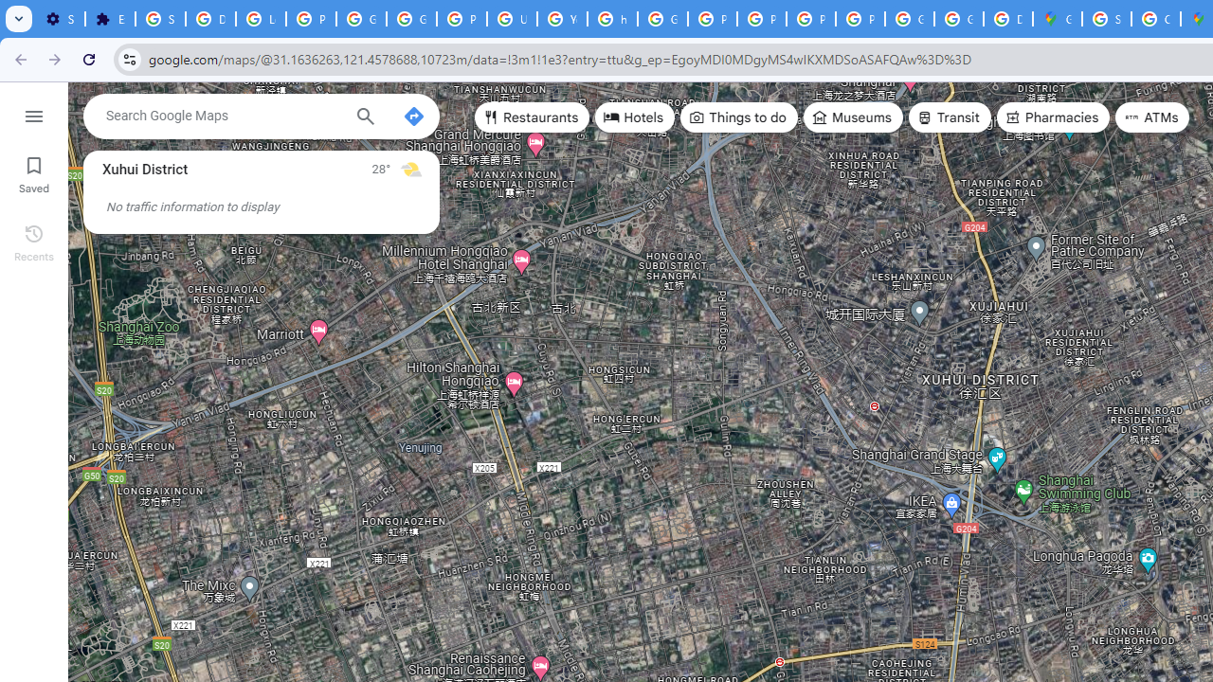  Describe the element at coordinates (1058, 19) in the screenshot. I see `Google Maps` at that location.